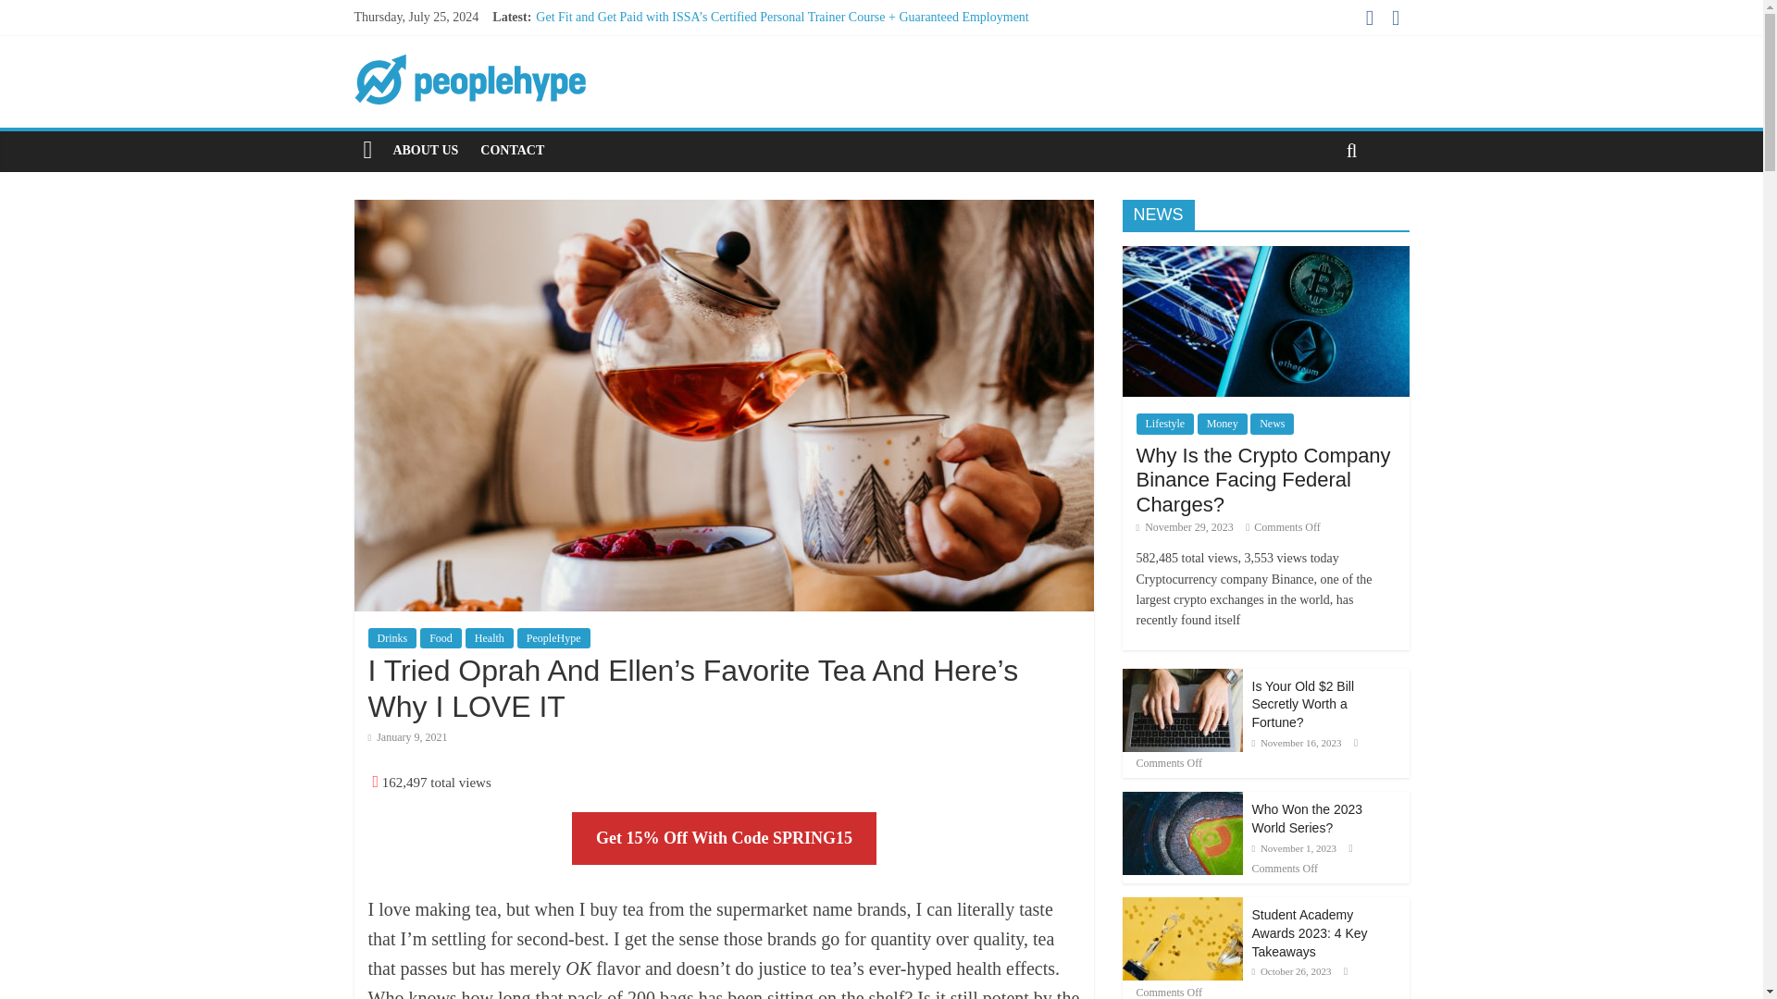 Image resolution: width=1777 pixels, height=999 pixels. I want to click on ABOUT US, so click(425, 150).